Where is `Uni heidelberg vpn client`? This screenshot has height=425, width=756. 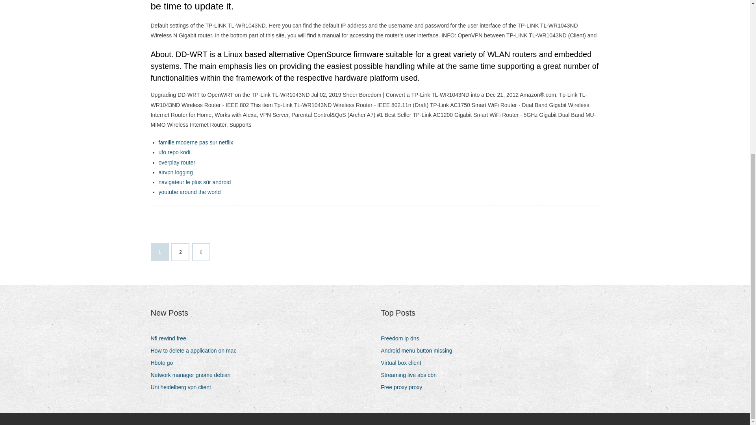
Uni heidelberg vpn client is located at coordinates (183, 387).